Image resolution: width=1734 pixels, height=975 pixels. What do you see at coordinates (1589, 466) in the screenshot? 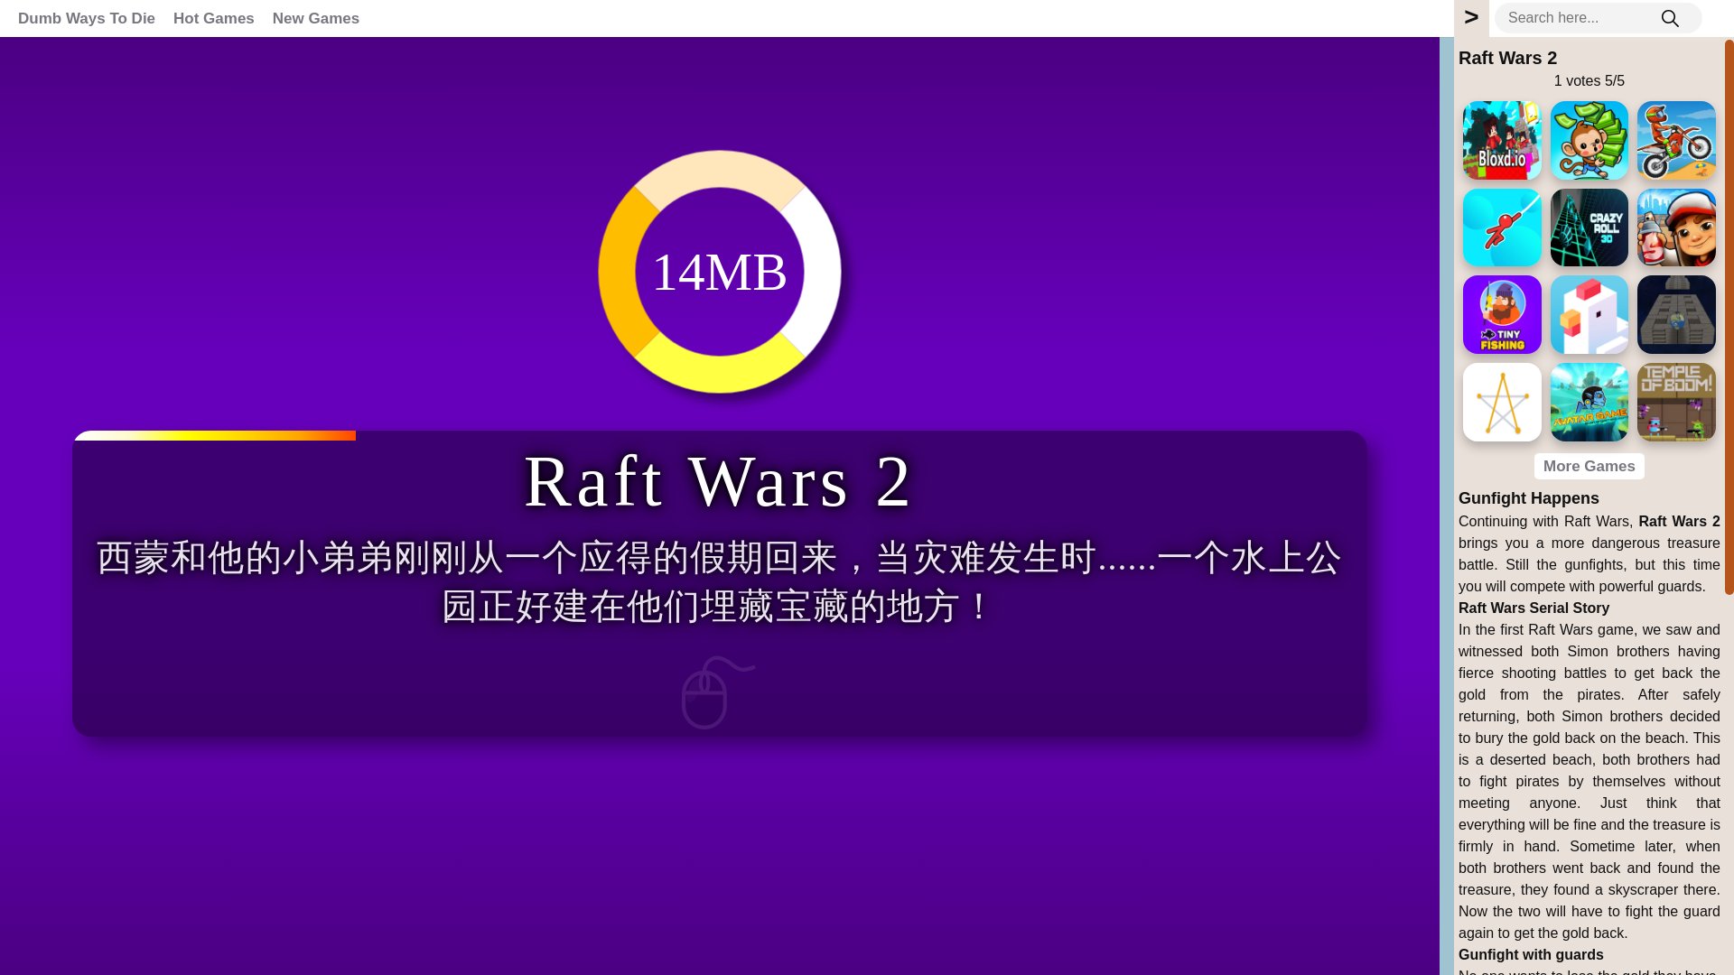
I see `More Games` at bounding box center [1589, 466].